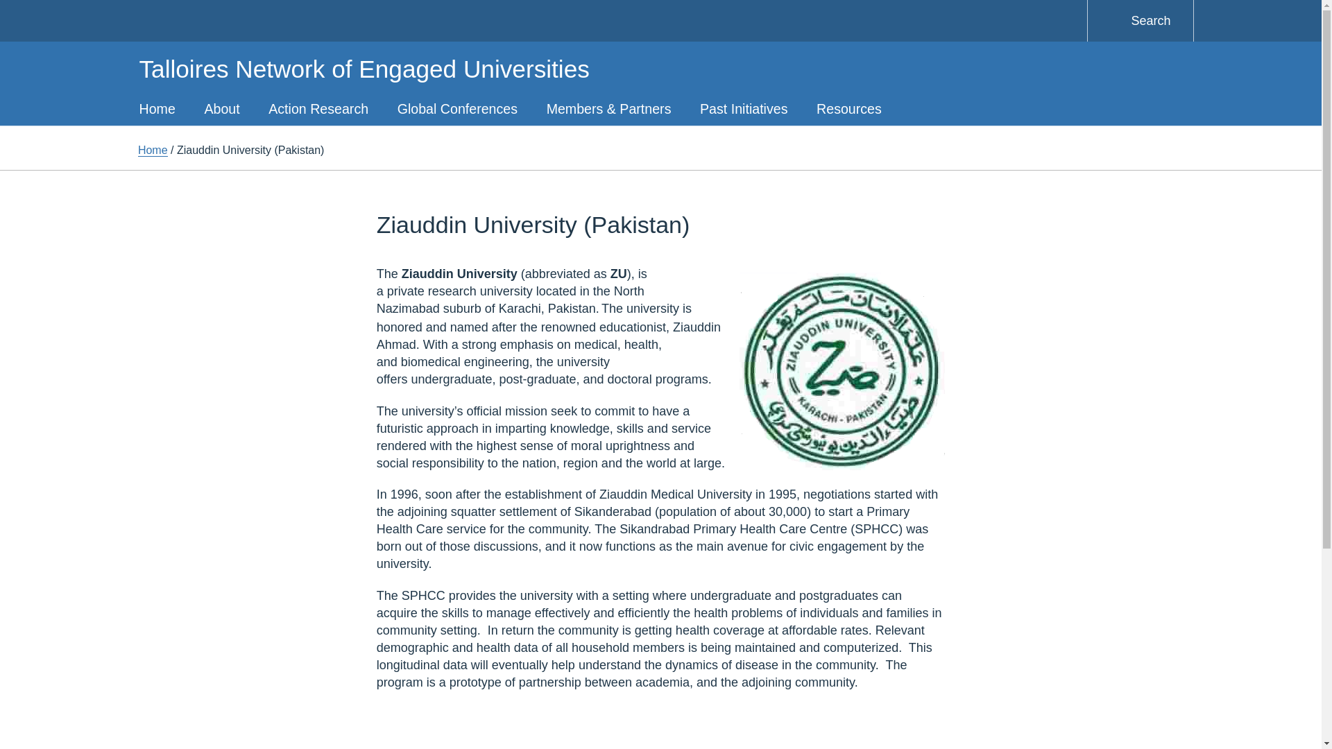 This screenshot has height=749, width=1332. Describe the element at coordinates (835, 371) in the screenshot. I see `Ziauddin-University` at that location.